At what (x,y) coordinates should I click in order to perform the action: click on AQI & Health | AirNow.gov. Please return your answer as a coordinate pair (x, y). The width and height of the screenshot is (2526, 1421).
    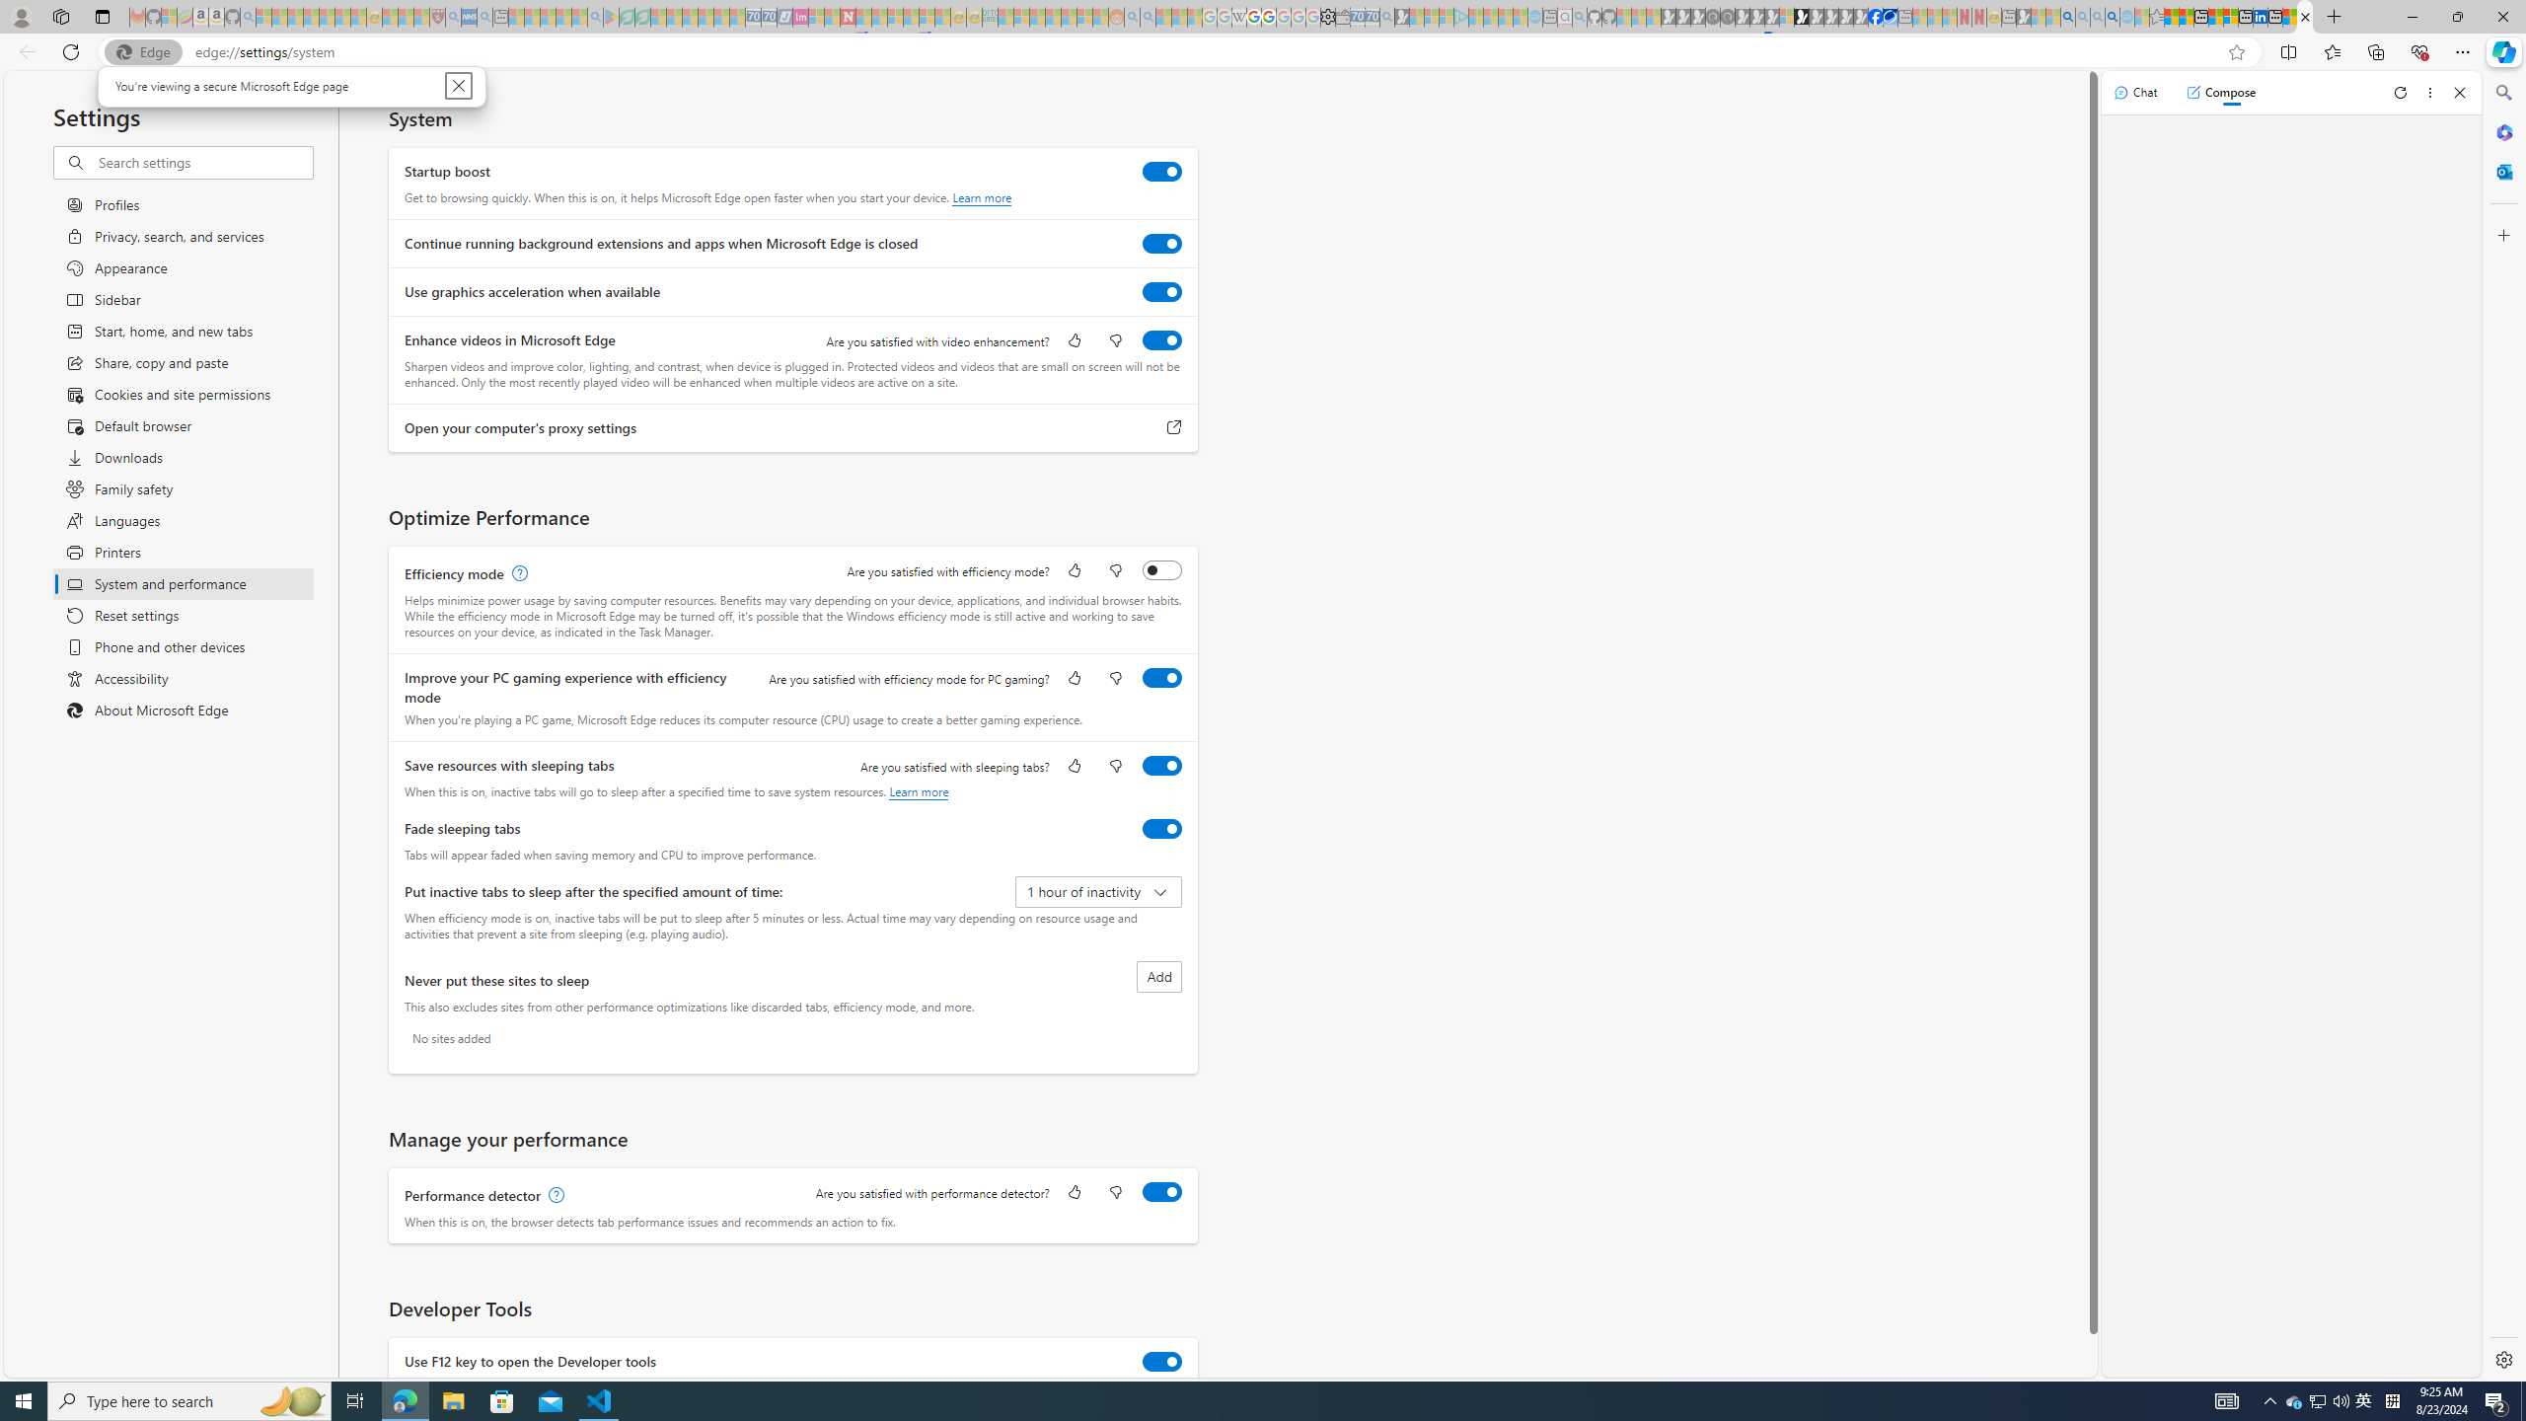
    Looking at the image, I should click on (1891, 17).